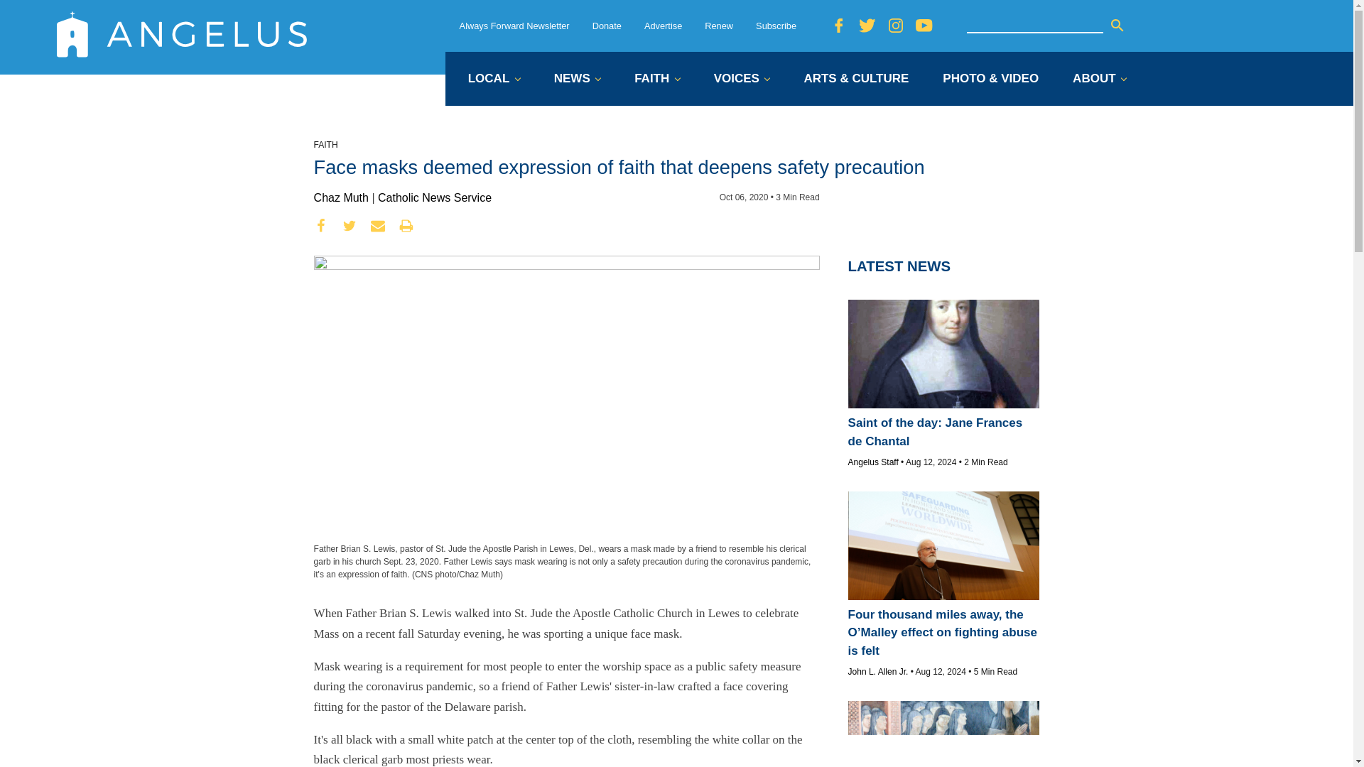  I want to click on Search, so click(1117, 25).